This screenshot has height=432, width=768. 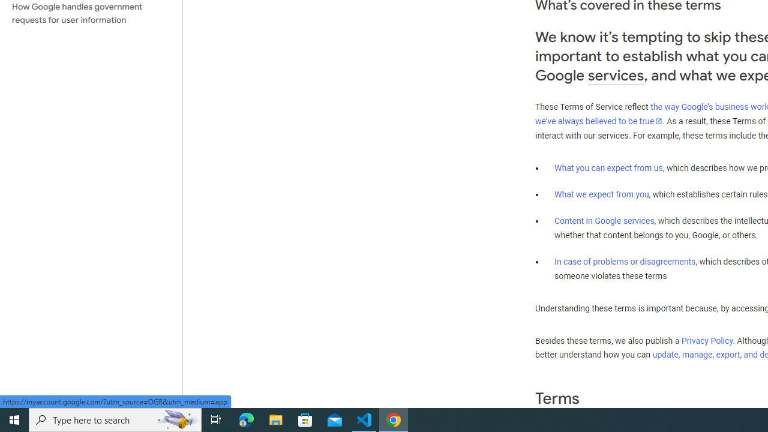 I want to click on In case of problems or disagreements, so click(x=625, y=261).